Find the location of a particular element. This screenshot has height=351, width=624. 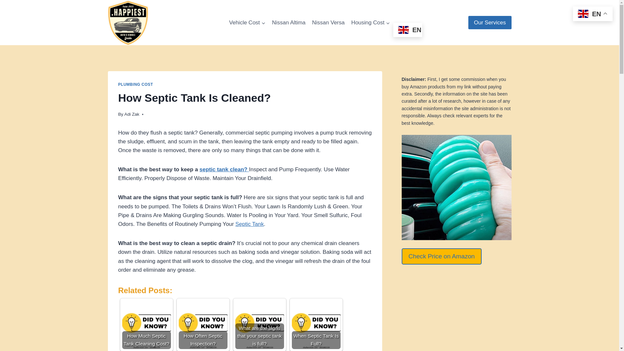

Vehicle Cost is located at coordinates (247, 23).